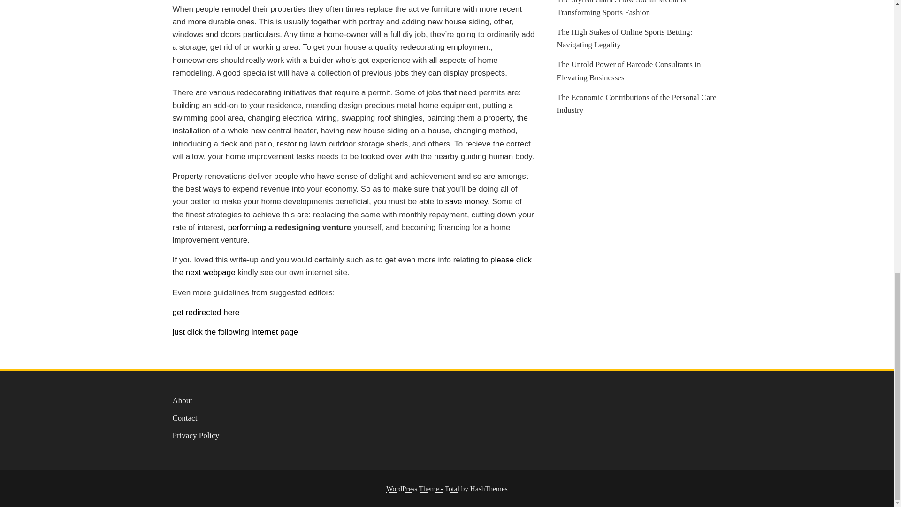 The height and width of the screenshot is (507, 901). What do you see at coordinates (352, 266) in the screenshot?
I see `please click the next webpage` at bounding box center [352, 266].